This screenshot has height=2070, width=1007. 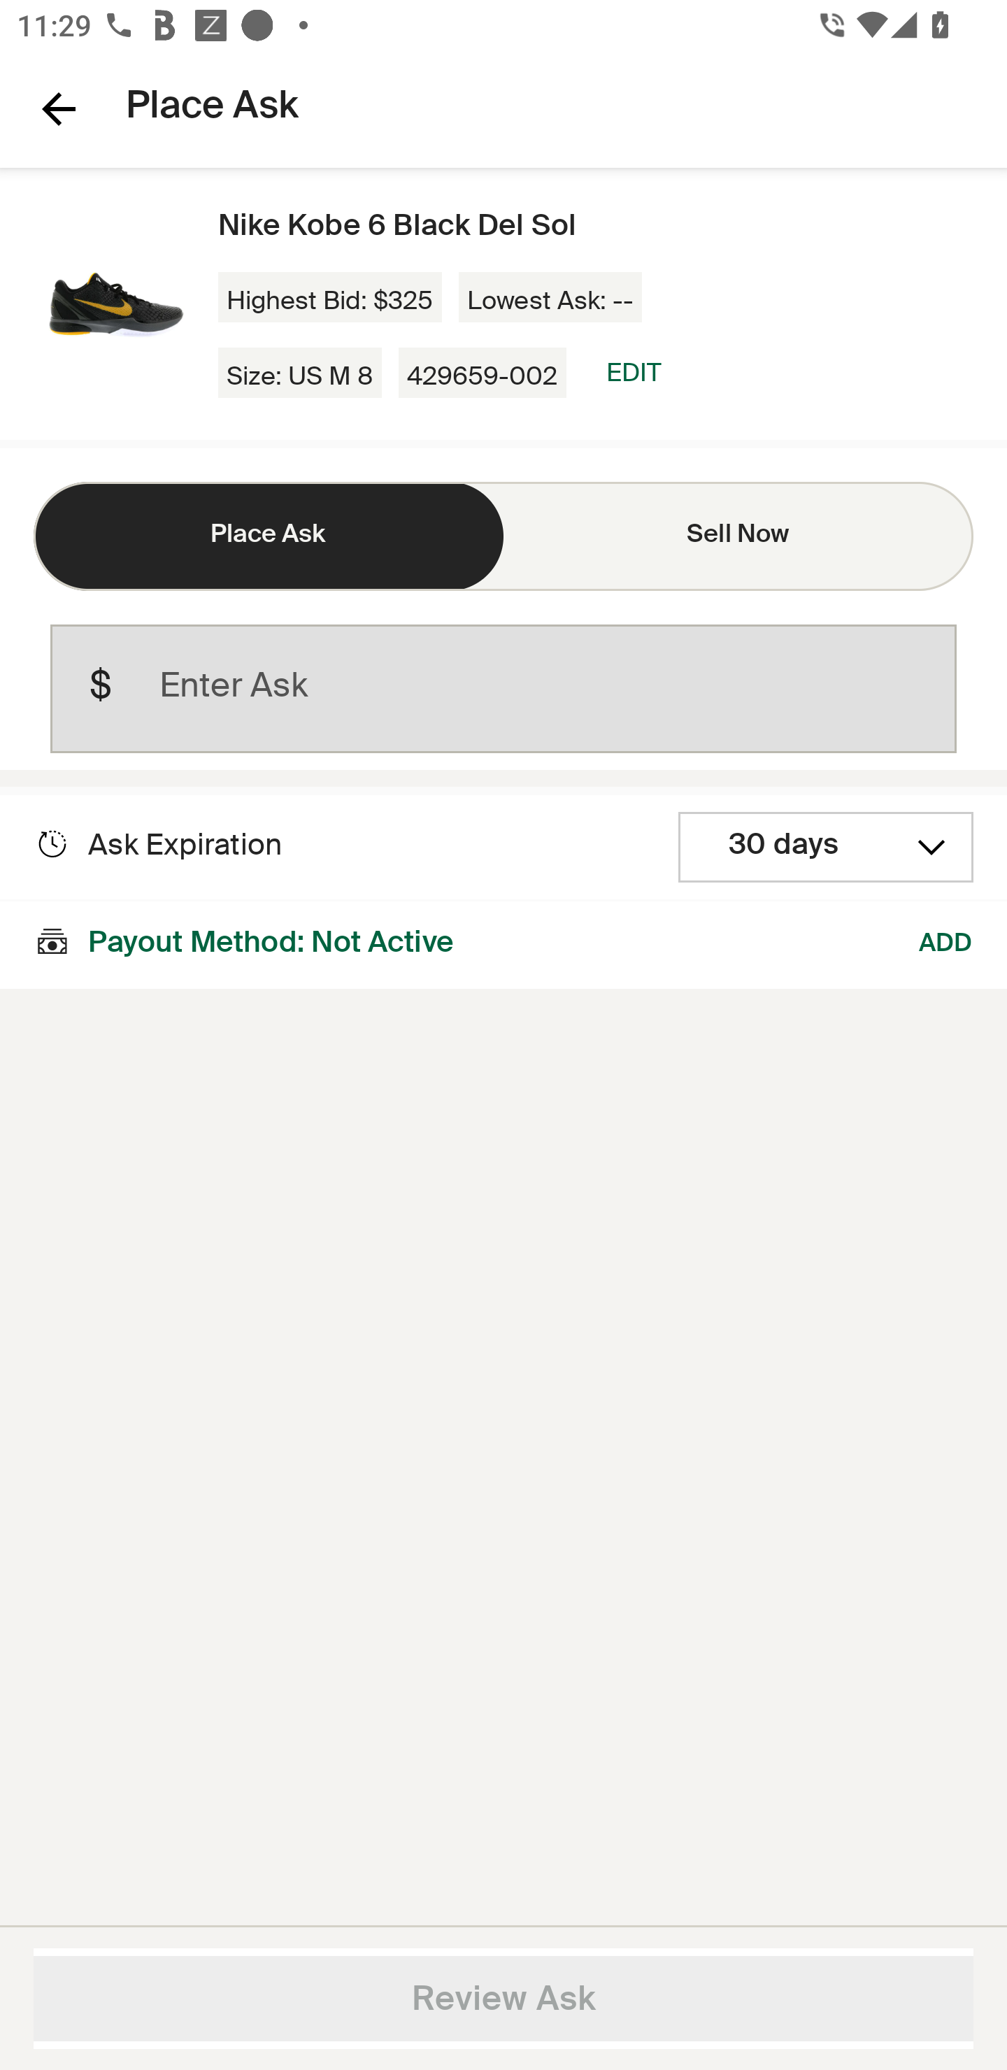 I want to click on Place Ask, so click(x=269, y=536).